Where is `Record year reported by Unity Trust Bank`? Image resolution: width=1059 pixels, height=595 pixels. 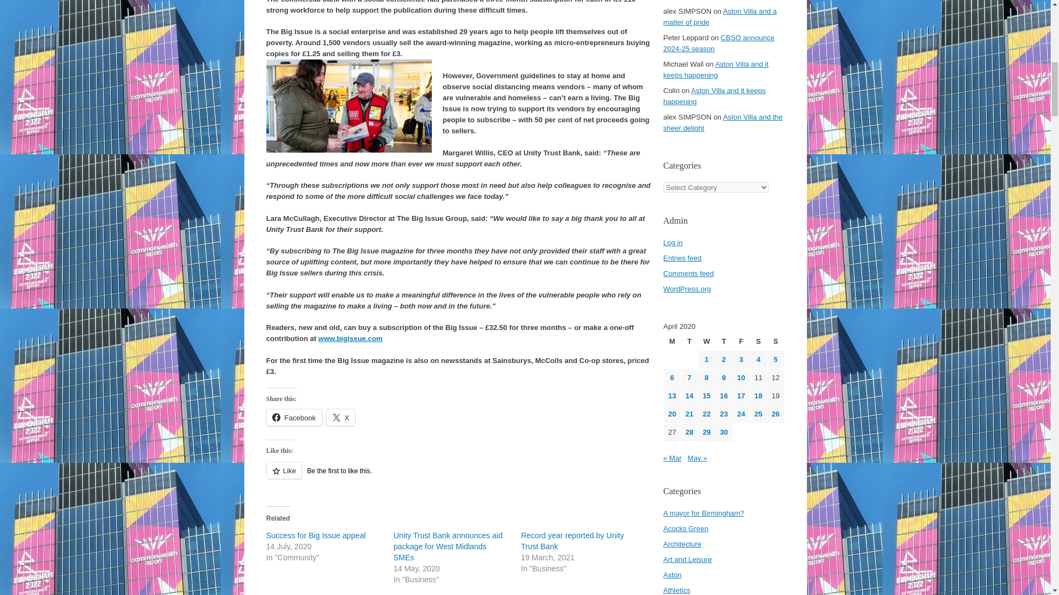
Record year reported by Unity Trust Bank is located at coordinates (572, 541).